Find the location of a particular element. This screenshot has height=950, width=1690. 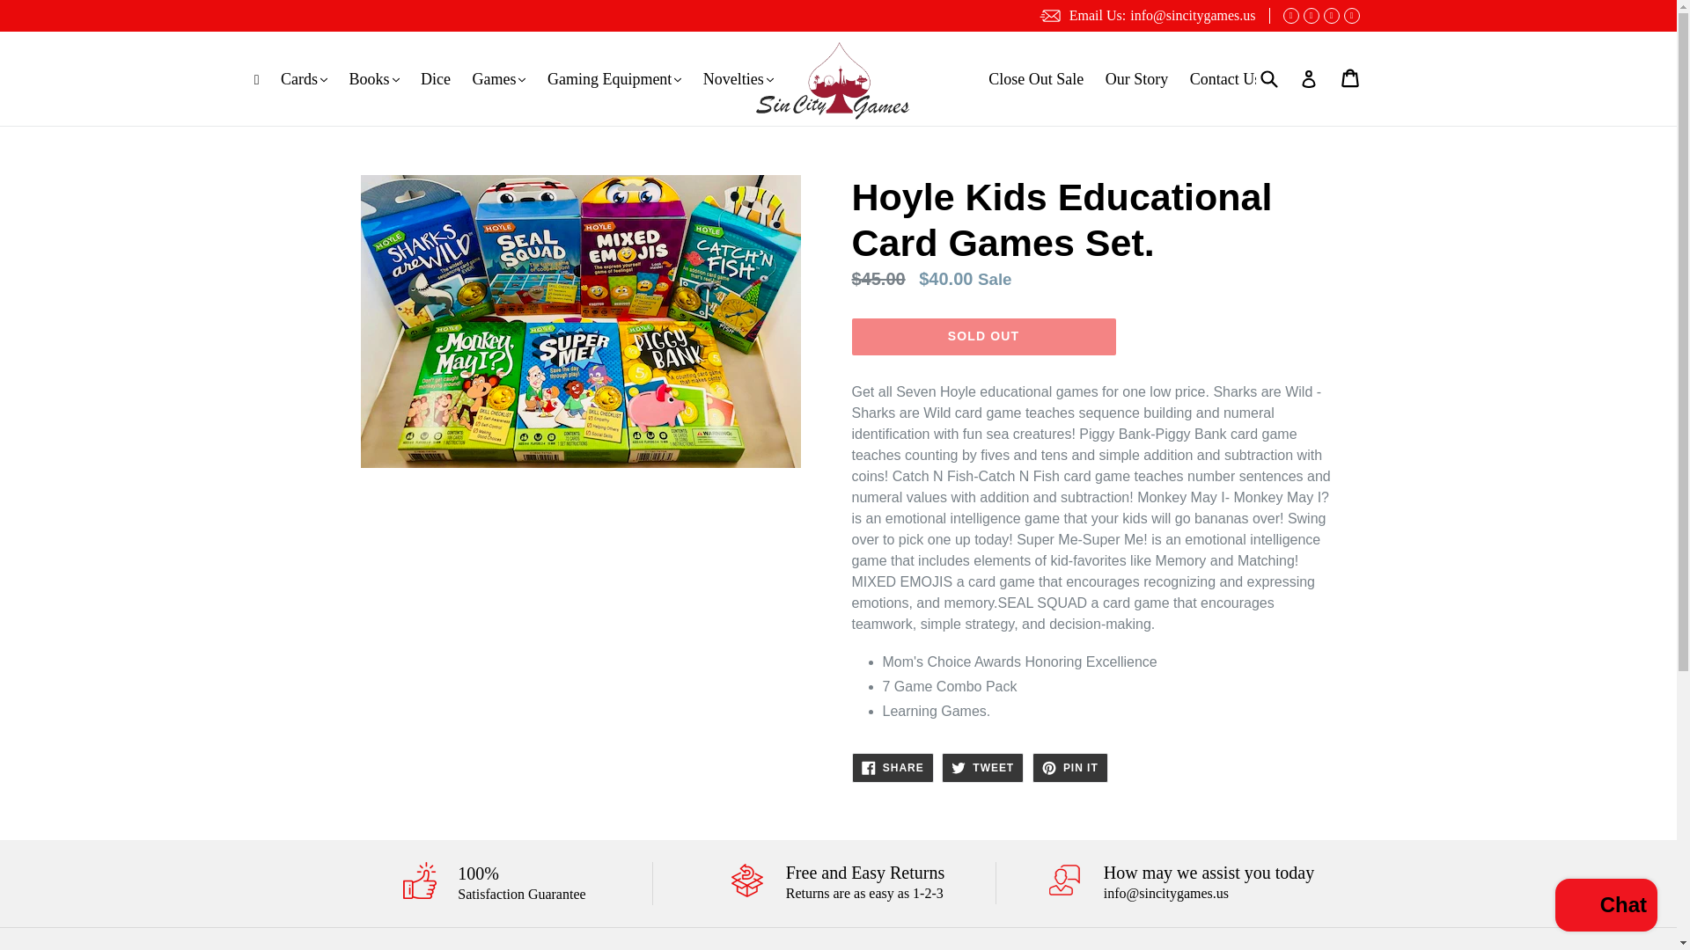

Sin City Games on Twitter is located at coordinates (1310, 16).